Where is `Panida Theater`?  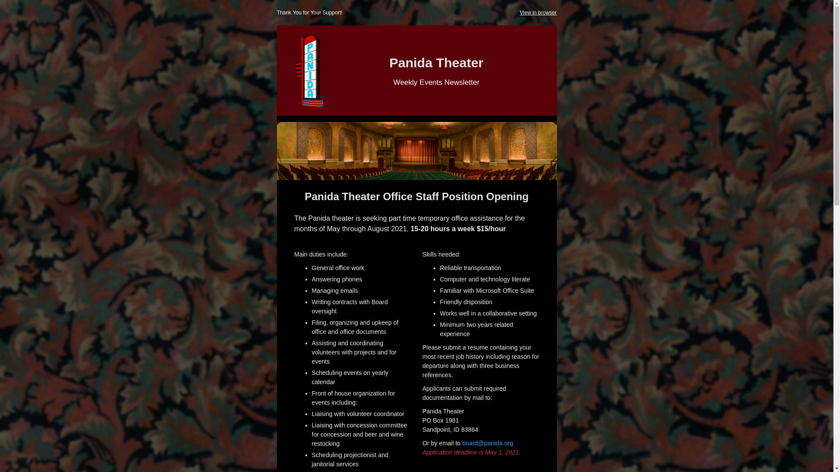
Panida Theater is located at coordinates (437, 62).